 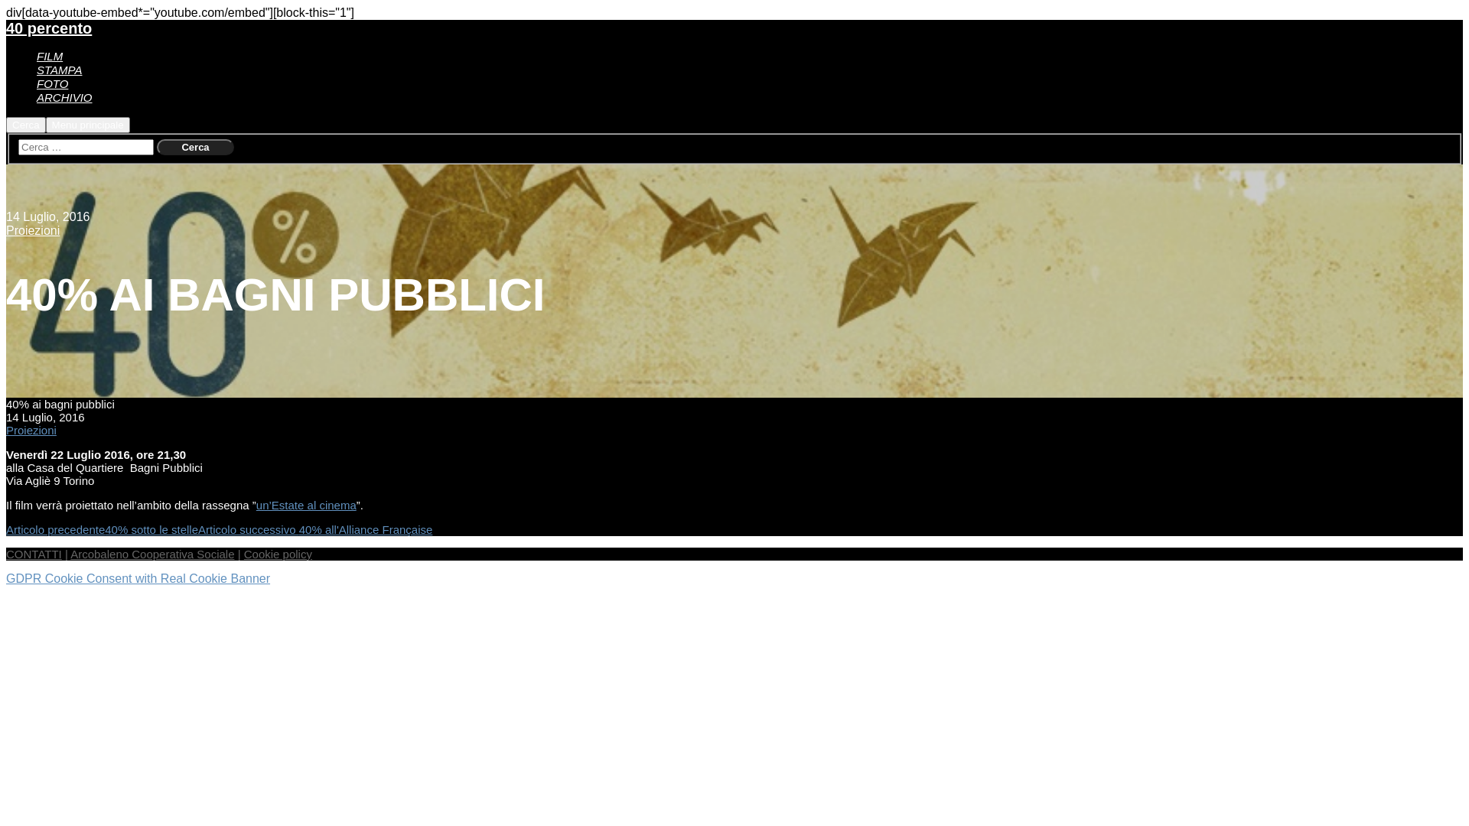 What do you see at coordinates (34, 554) in the screenshot?
I see `CONTATTI` at bounding box center [34, 554].